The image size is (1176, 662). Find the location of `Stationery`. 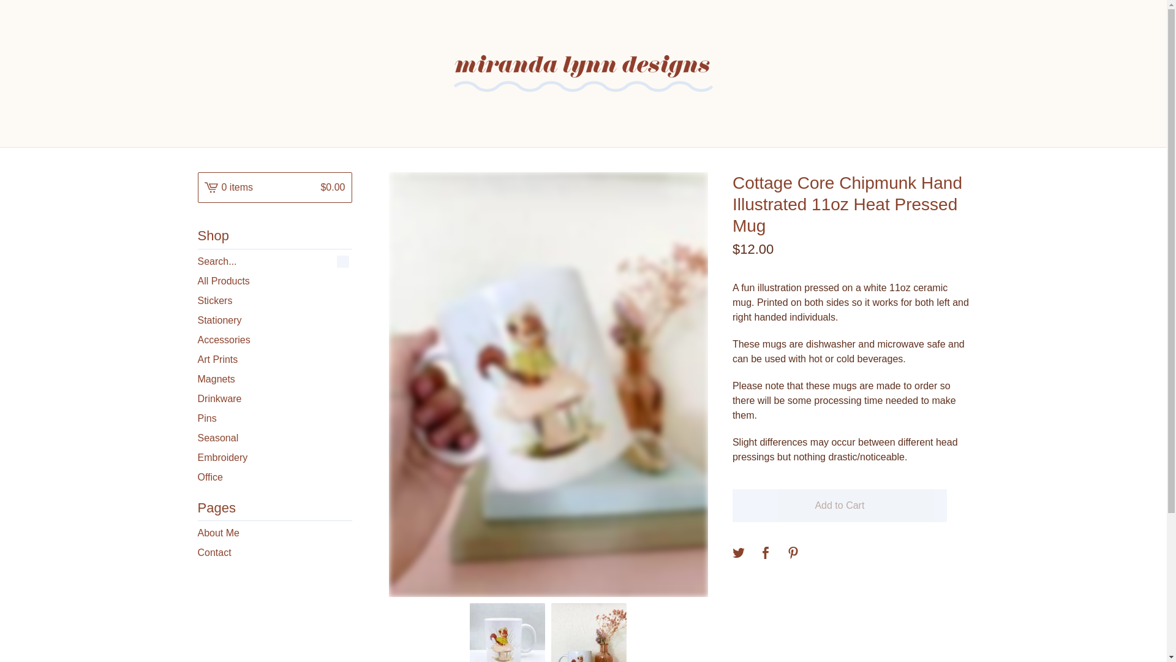

Stationery is located at coordinates (274, 320).